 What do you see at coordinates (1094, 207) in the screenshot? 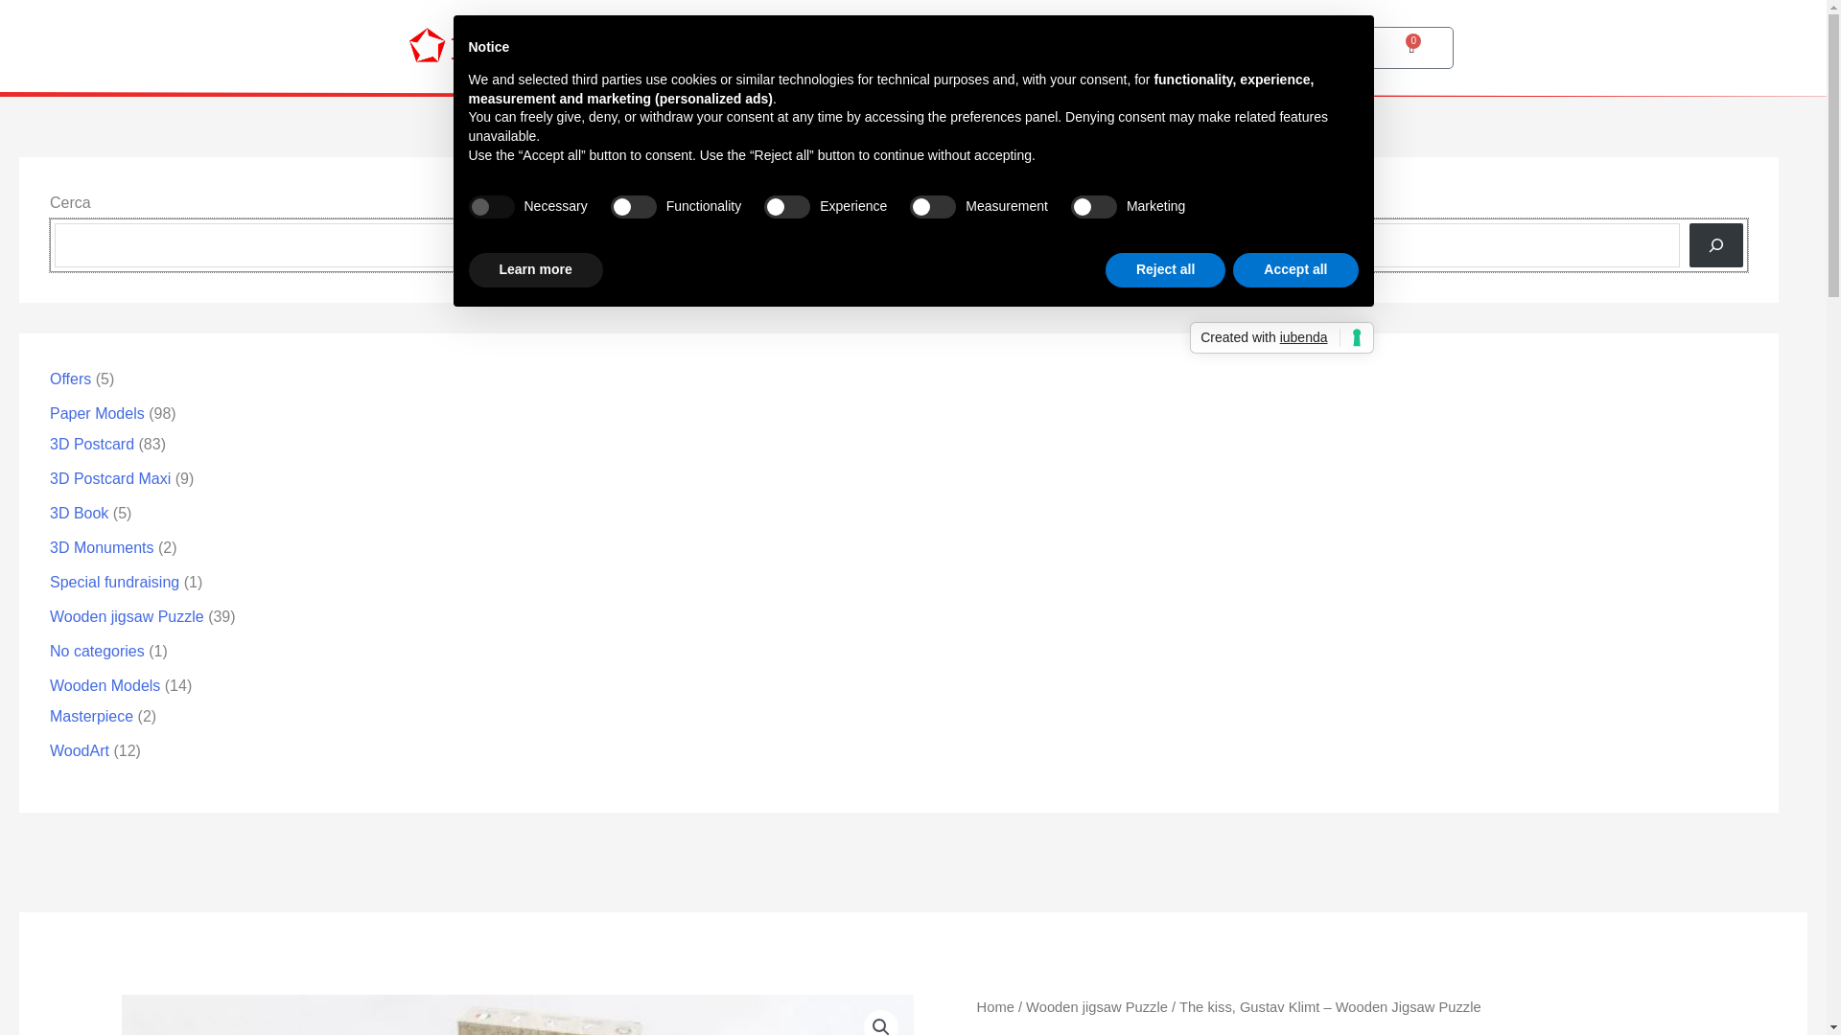
I see `English` at bounding box center [1094, 207].